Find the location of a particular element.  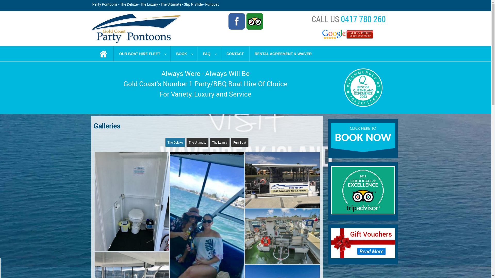

The Ultimate is located at coordinates (171, 4).